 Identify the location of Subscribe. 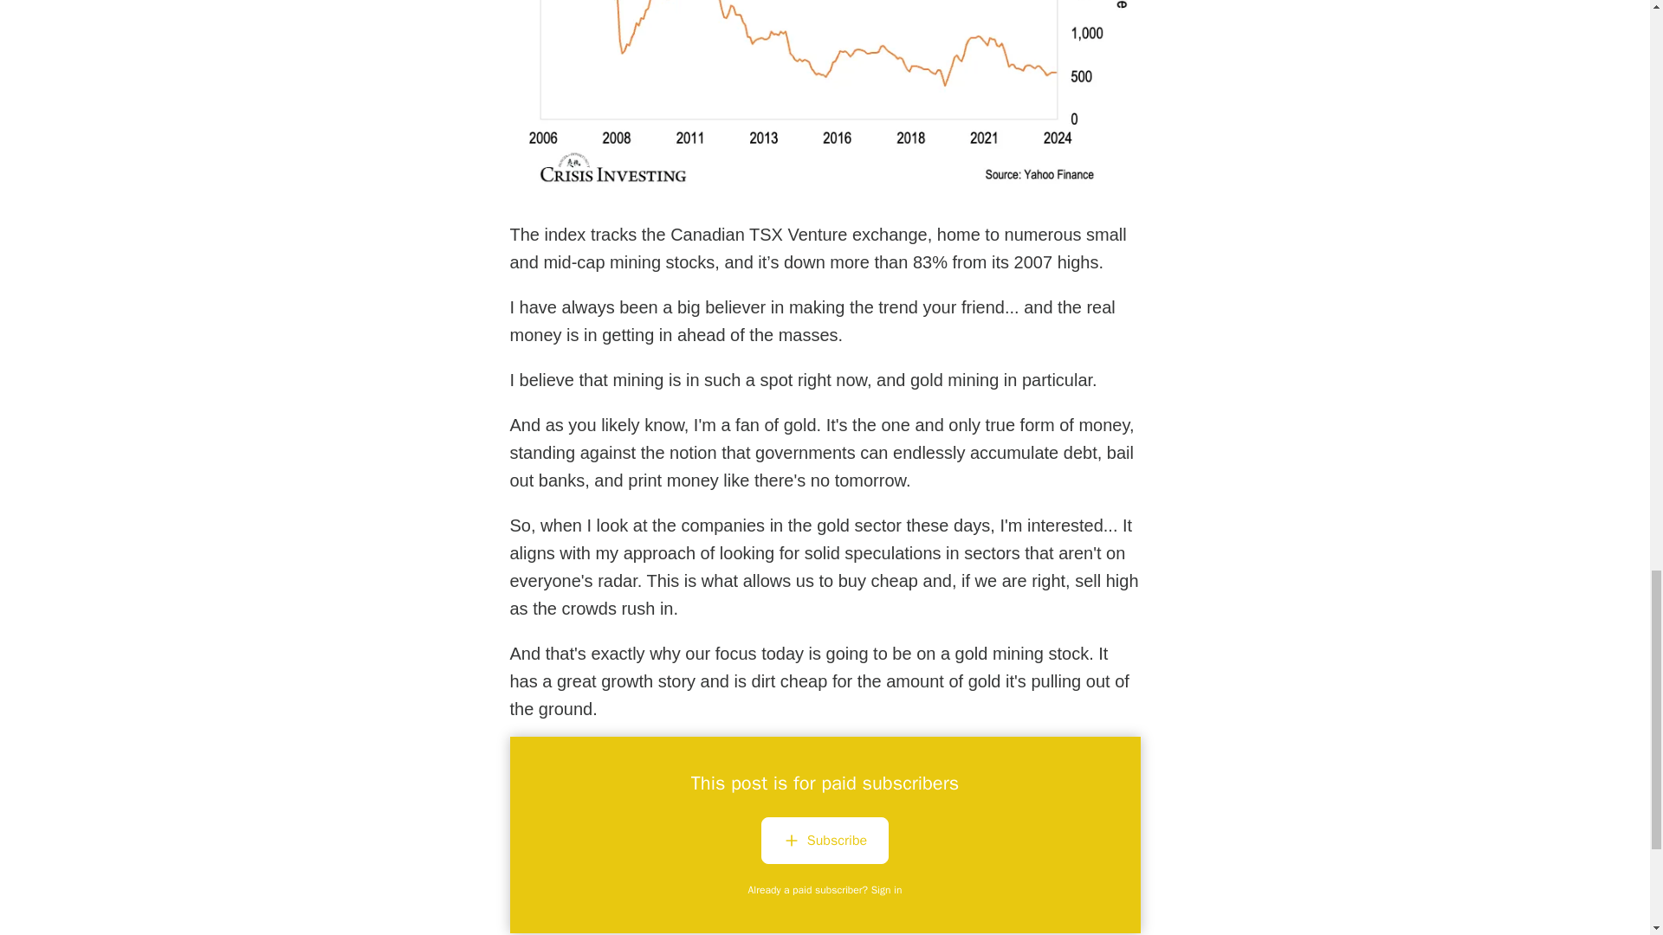
(825, 843).